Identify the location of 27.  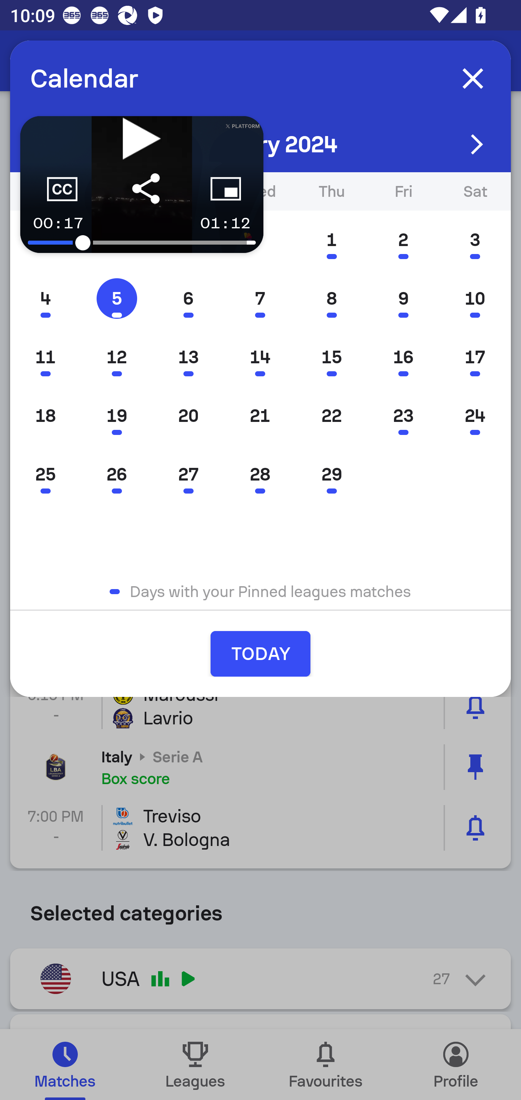
(188, 475).